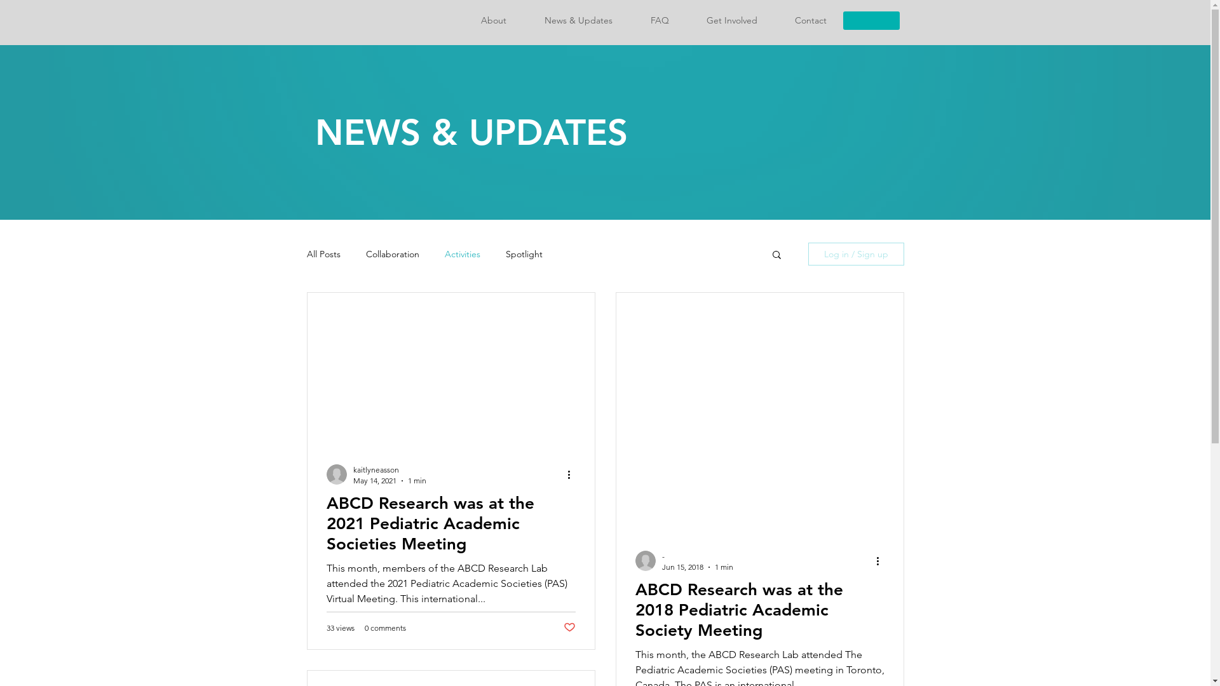  I want to click on Log in / Sign up, so click(857, 254).